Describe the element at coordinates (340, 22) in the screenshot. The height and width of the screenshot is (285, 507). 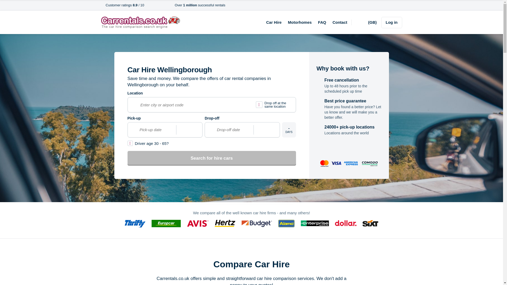
I see `Contact` at that location.